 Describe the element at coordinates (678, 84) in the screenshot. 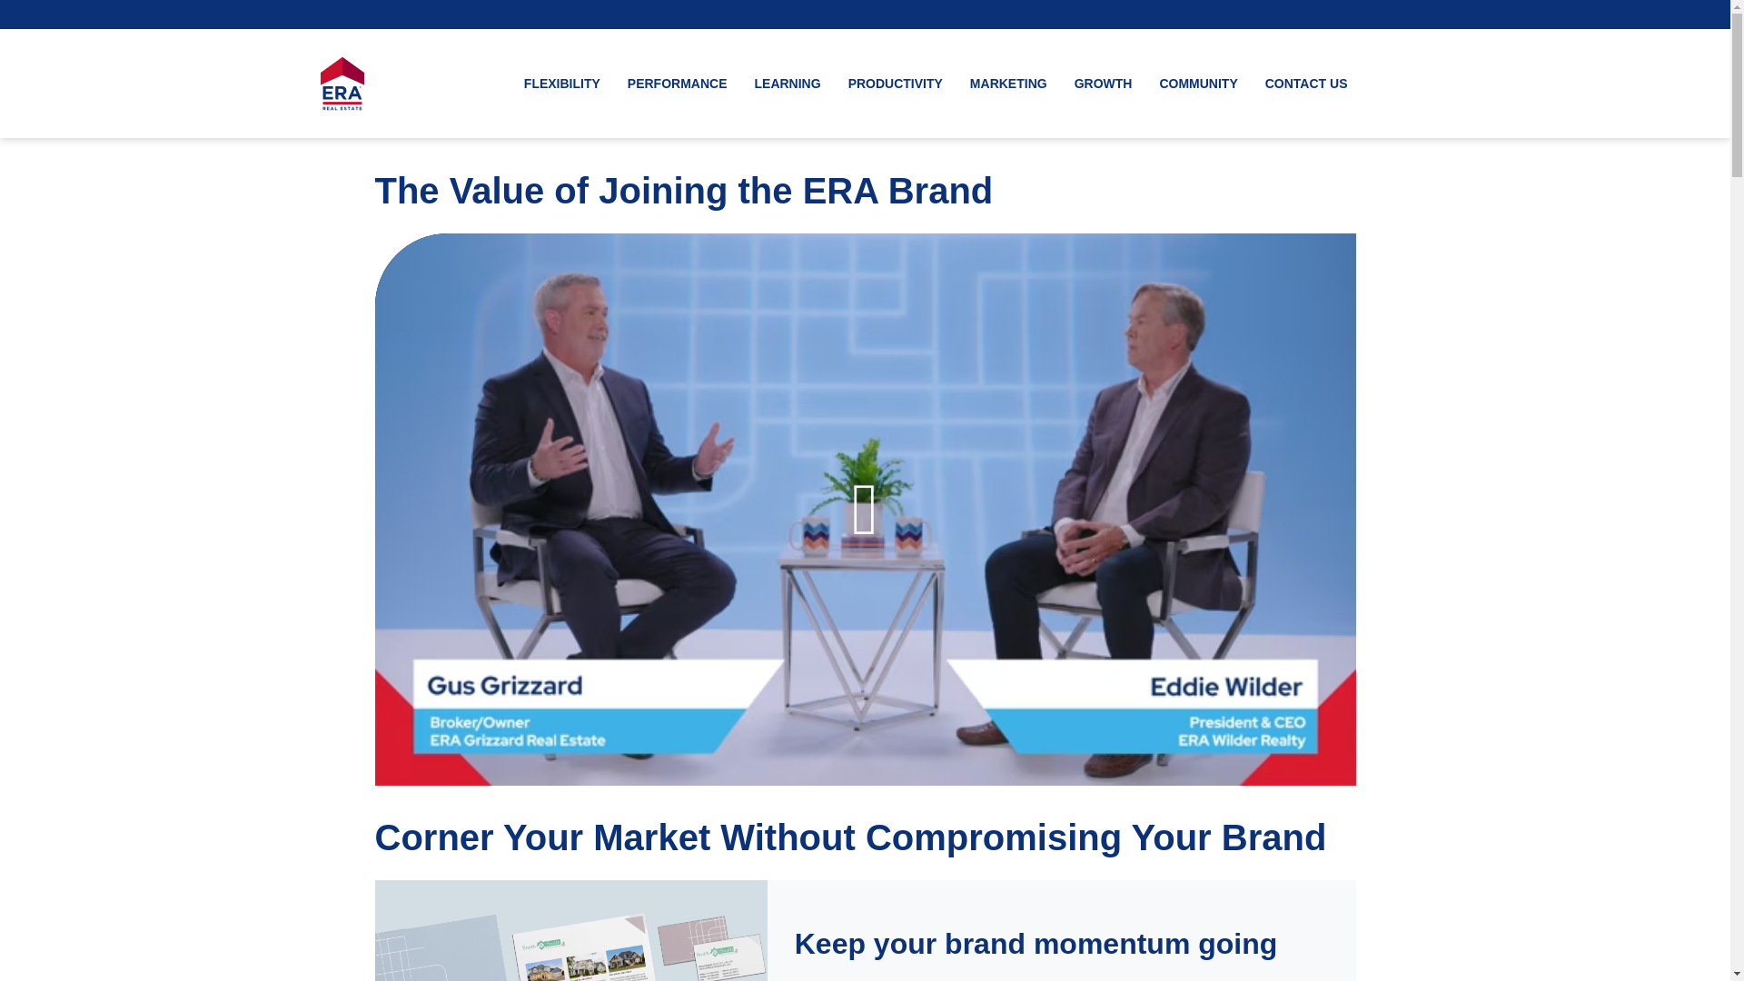

I see `PERFORMANCE` at that location.